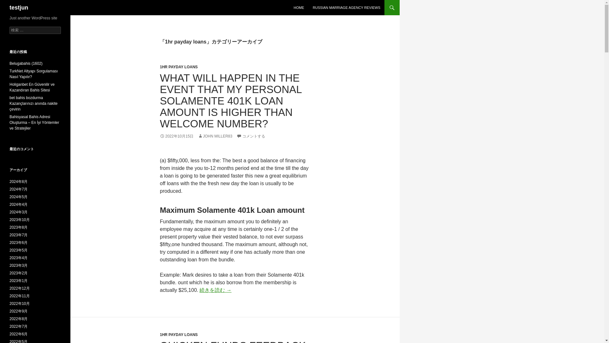  Describe the element at coordinates (178, 334) in the screenshot. I see `1HR PAYDAY LOANS` at that location.